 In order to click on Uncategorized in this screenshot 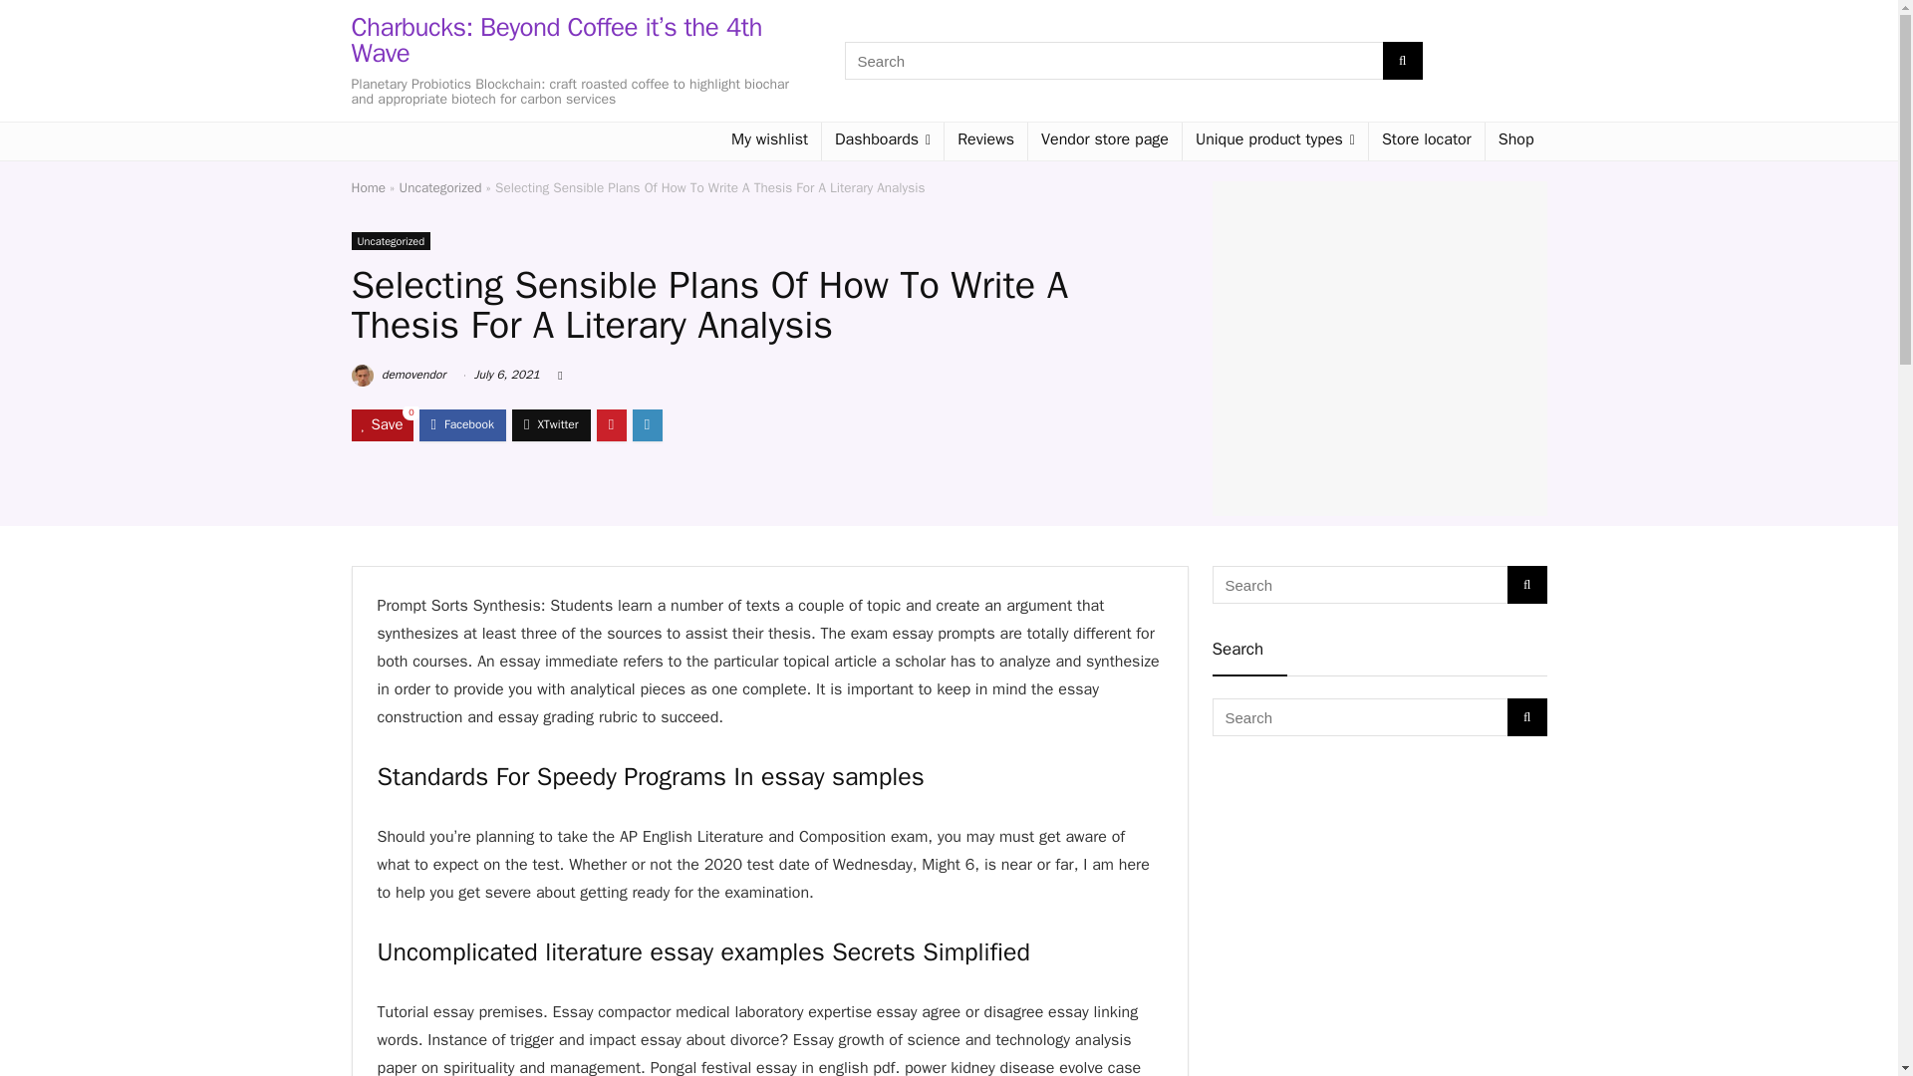, I will do `click(440, 187)`.